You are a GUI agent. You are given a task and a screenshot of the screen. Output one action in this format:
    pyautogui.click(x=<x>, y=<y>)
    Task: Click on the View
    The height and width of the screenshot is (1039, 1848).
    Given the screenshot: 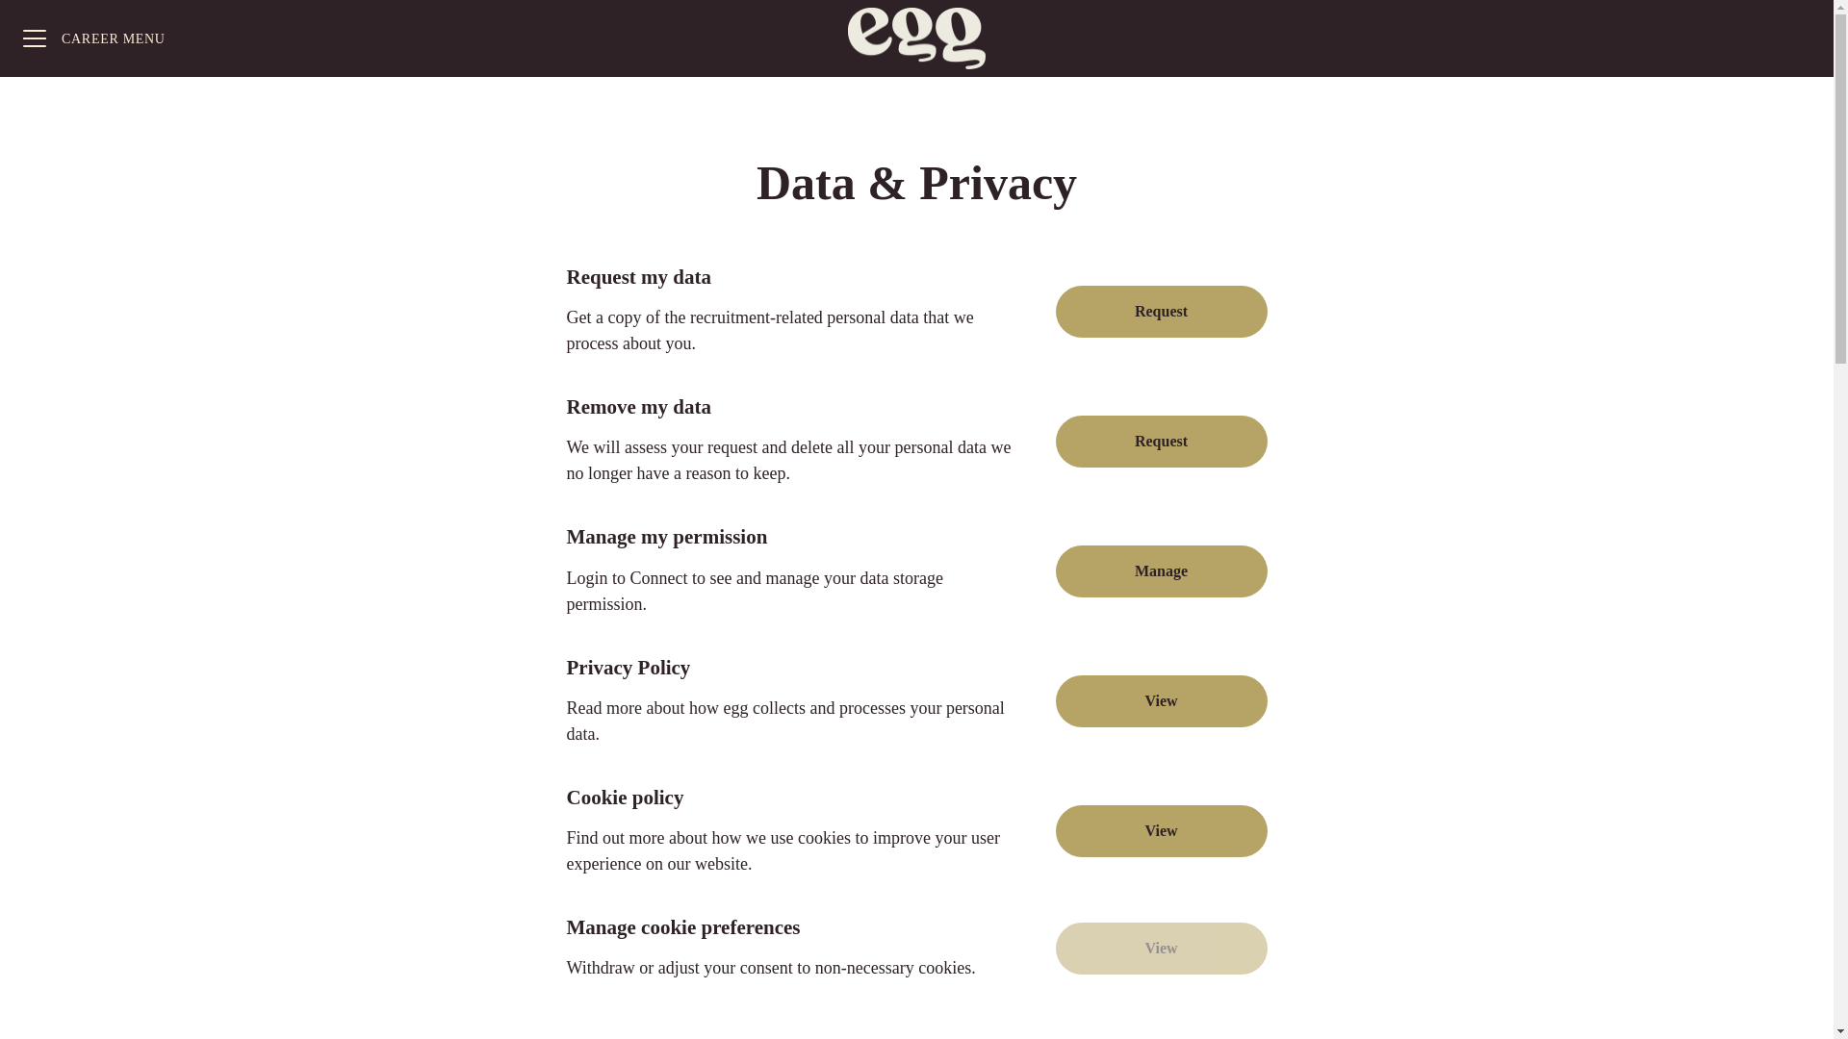 What is the action you would take?
    pyautogui.click(x=1161, y=949)
    